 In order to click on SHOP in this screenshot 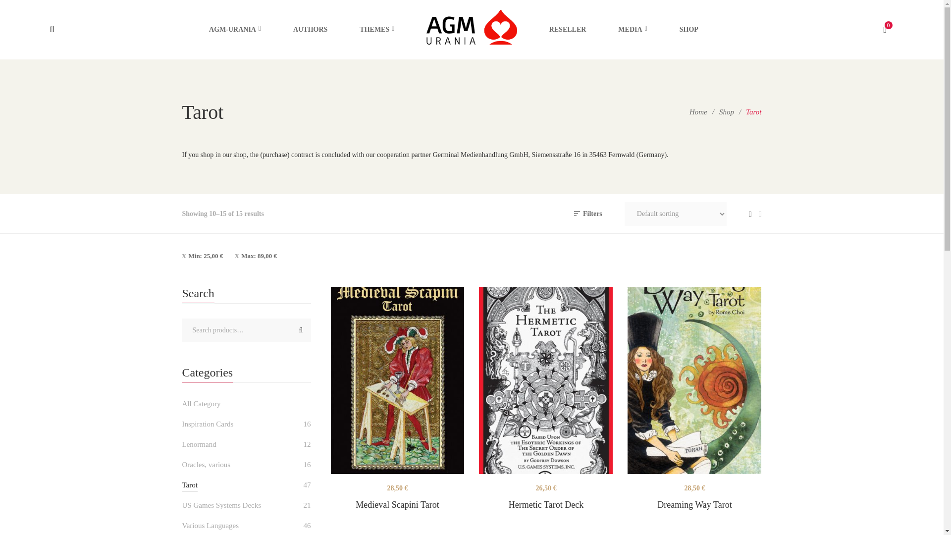, I will do `click(688, 30)`.